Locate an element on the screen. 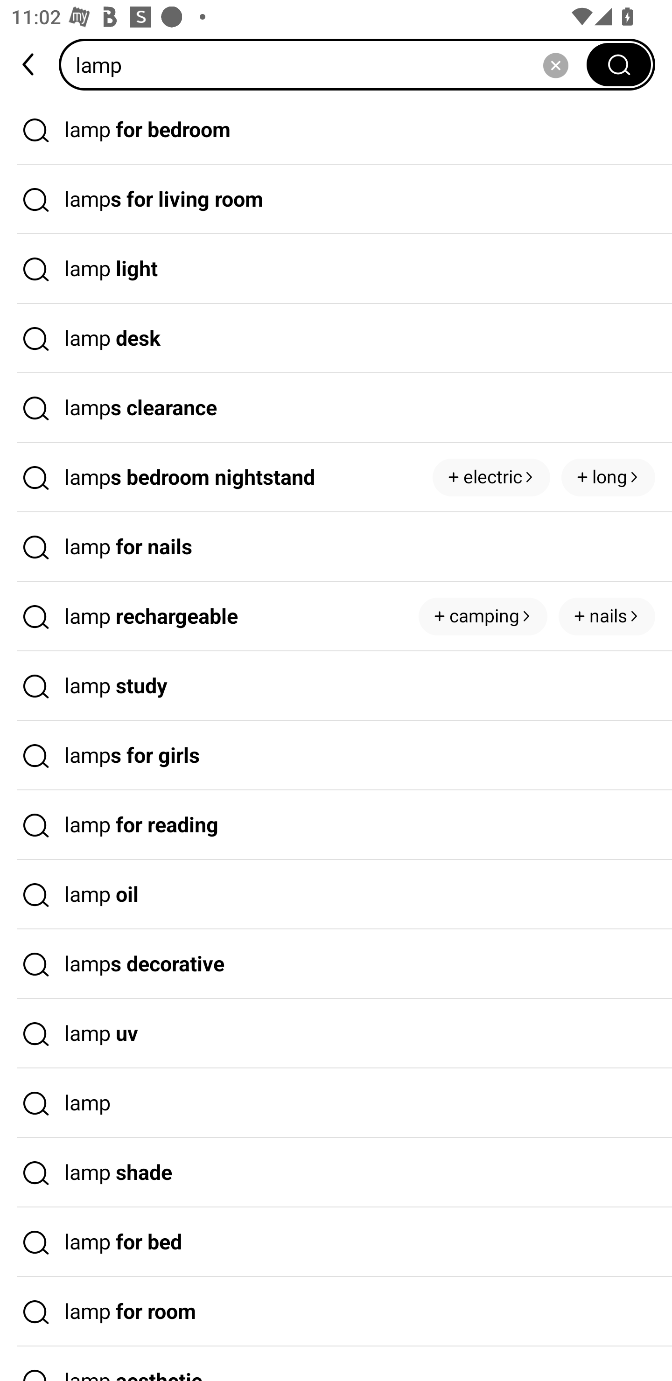  lamp for room is located at coordinates (336, 1312).